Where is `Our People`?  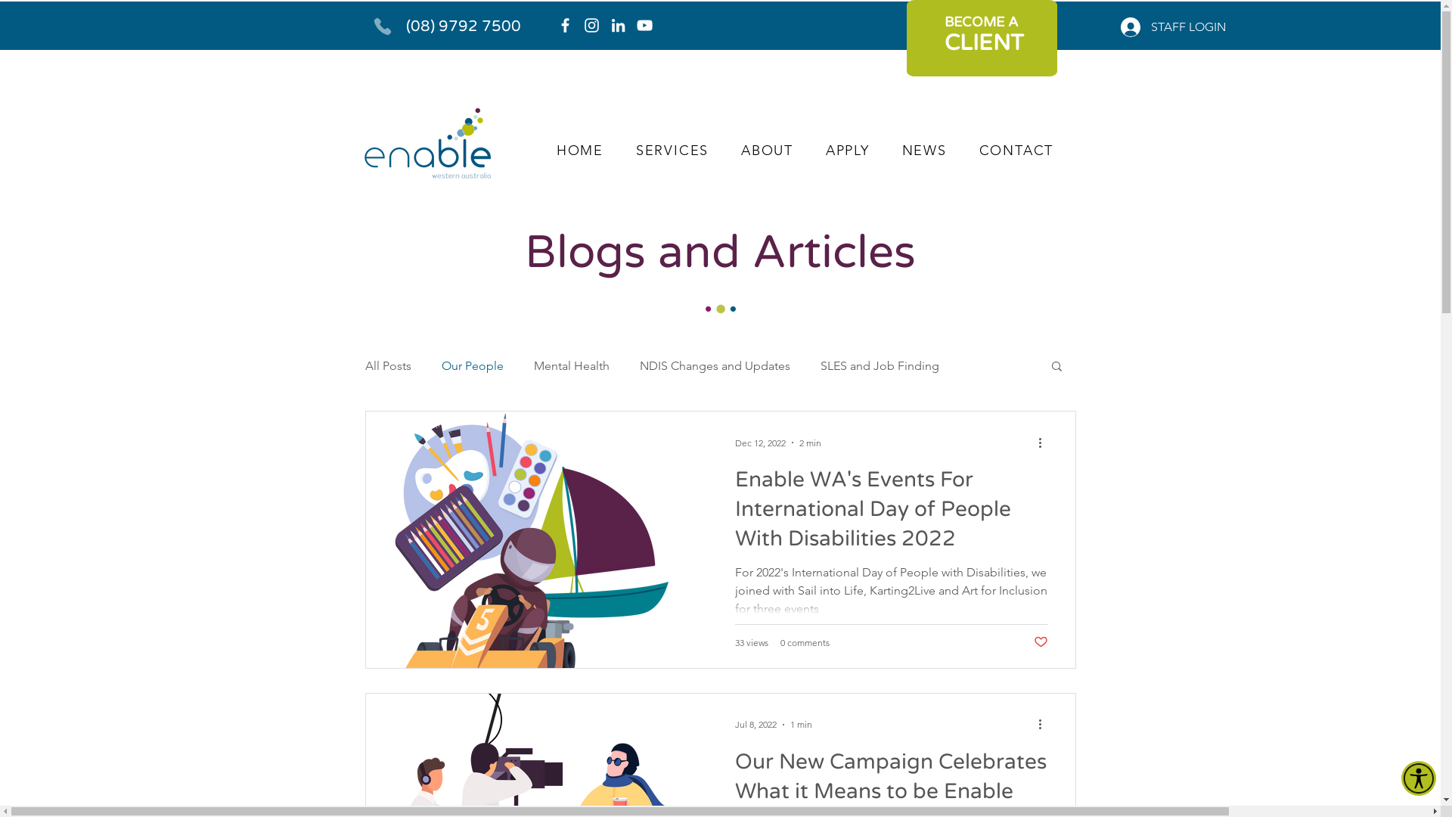
Our People is located at coordinates (473, 366).